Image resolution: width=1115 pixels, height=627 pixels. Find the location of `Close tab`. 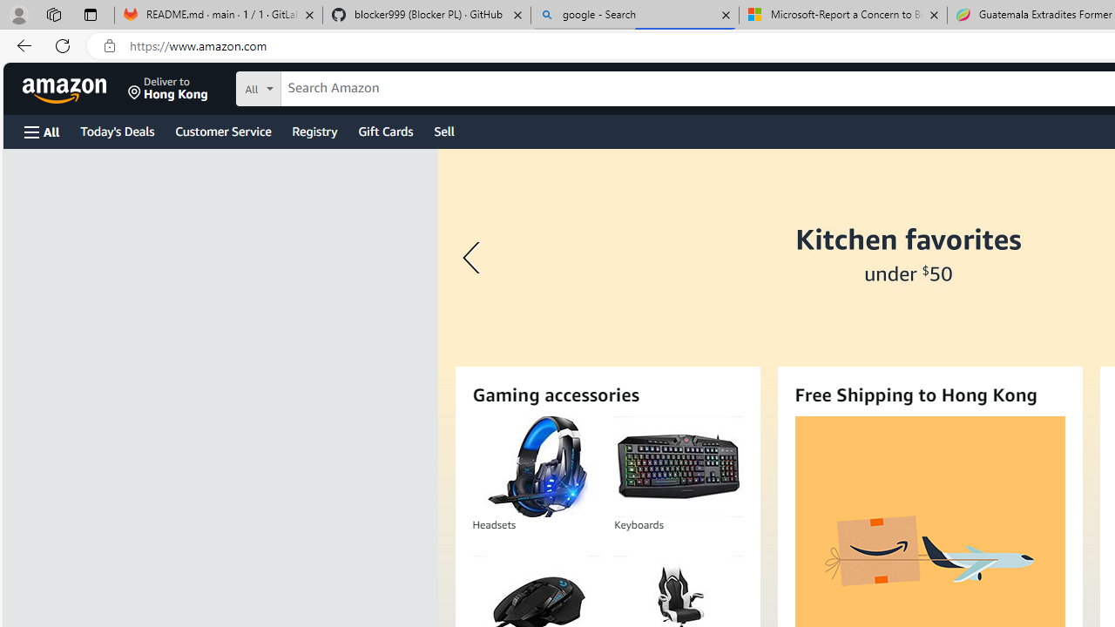

Close tab is located at coordinates (934, 14).